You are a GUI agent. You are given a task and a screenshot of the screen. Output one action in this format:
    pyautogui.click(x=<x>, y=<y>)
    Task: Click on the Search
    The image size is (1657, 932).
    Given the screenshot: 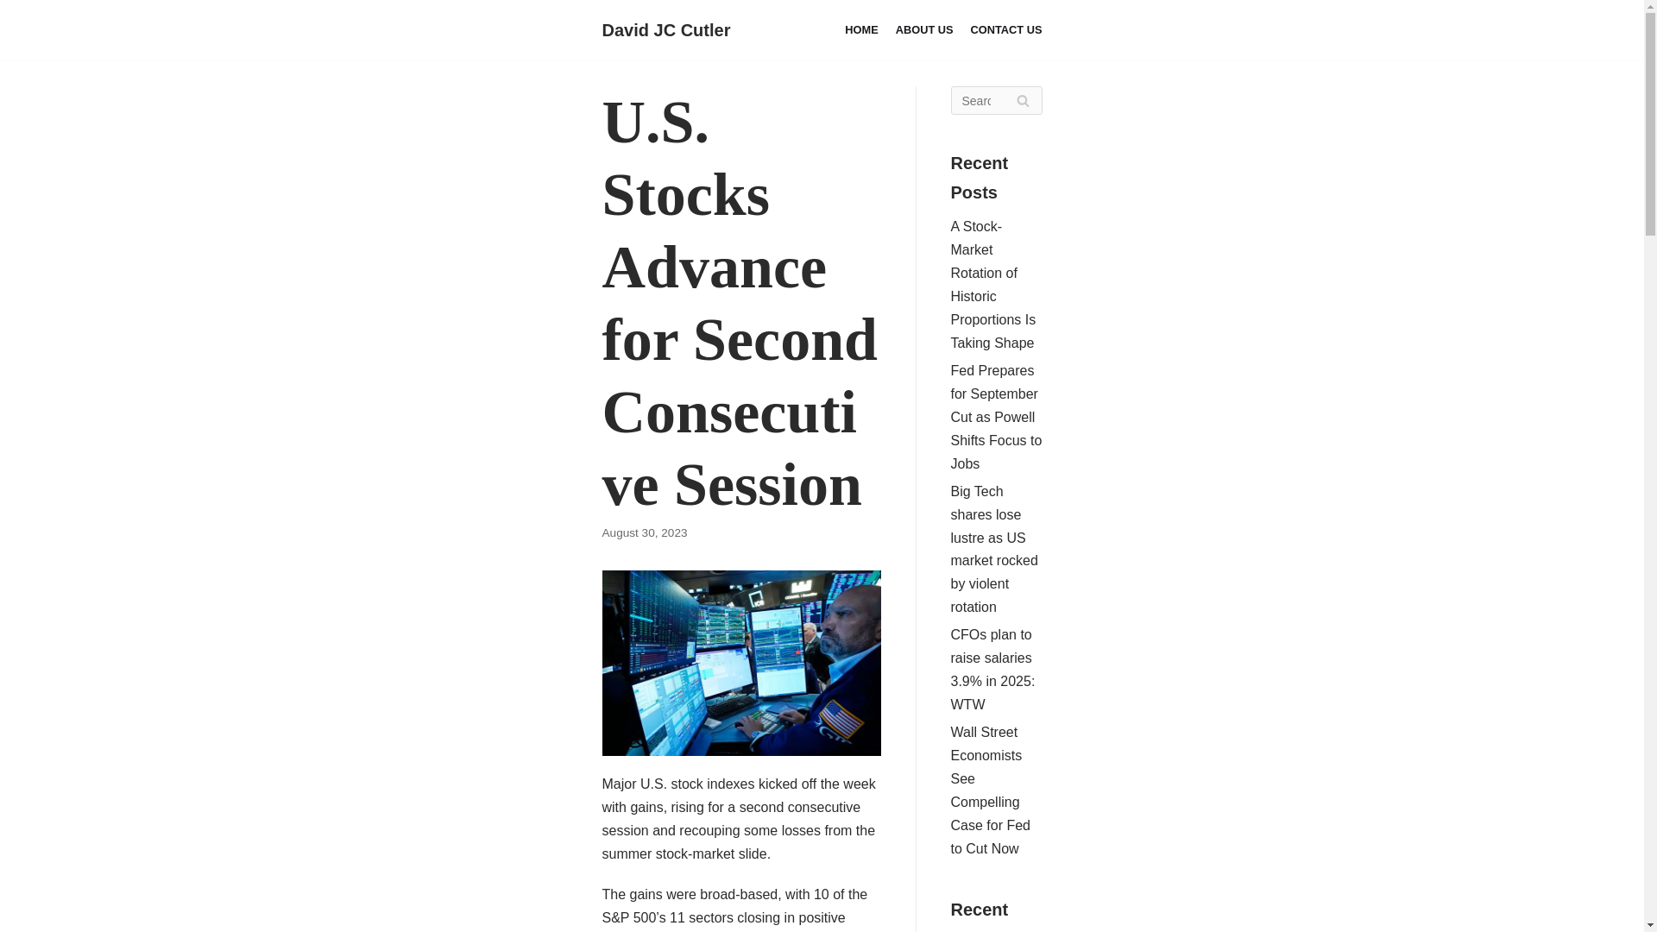 What is the action you would take?
    pyautogui.click(x=1022, y=100)
    